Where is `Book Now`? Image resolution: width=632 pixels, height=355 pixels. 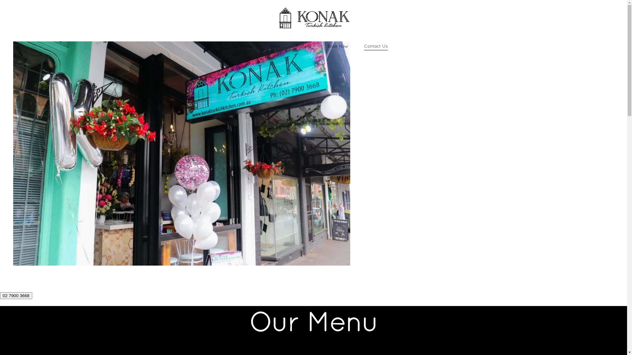
Book Now is located at coordinates (338, 46).